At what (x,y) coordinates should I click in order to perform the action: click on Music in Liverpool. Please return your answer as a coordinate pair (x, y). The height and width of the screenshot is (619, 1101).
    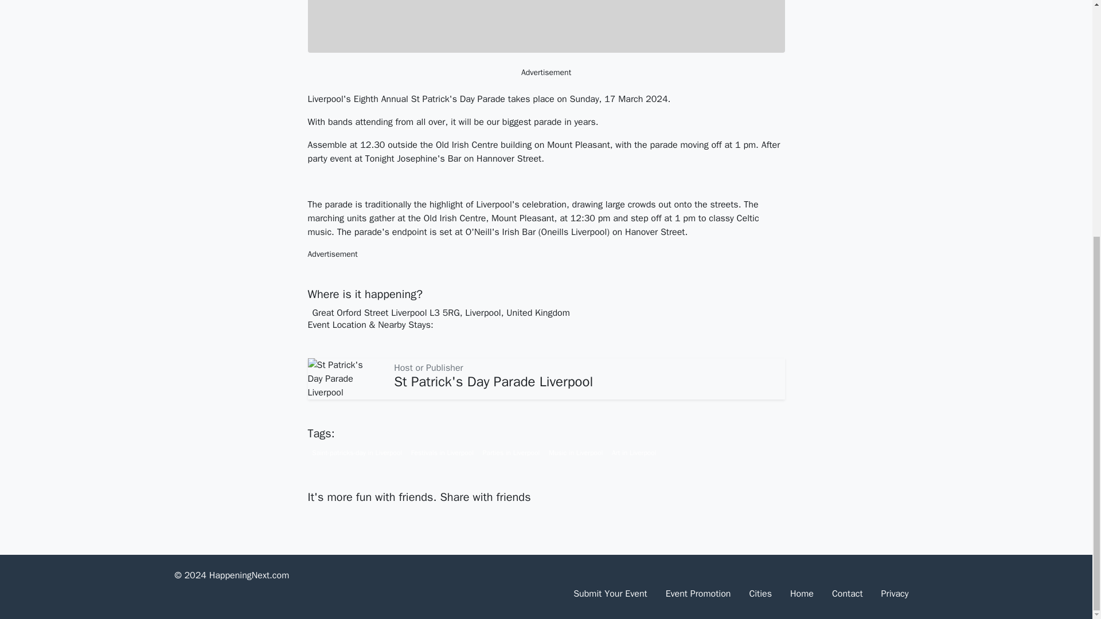
    Looking at the image, I should click on (576, 452).